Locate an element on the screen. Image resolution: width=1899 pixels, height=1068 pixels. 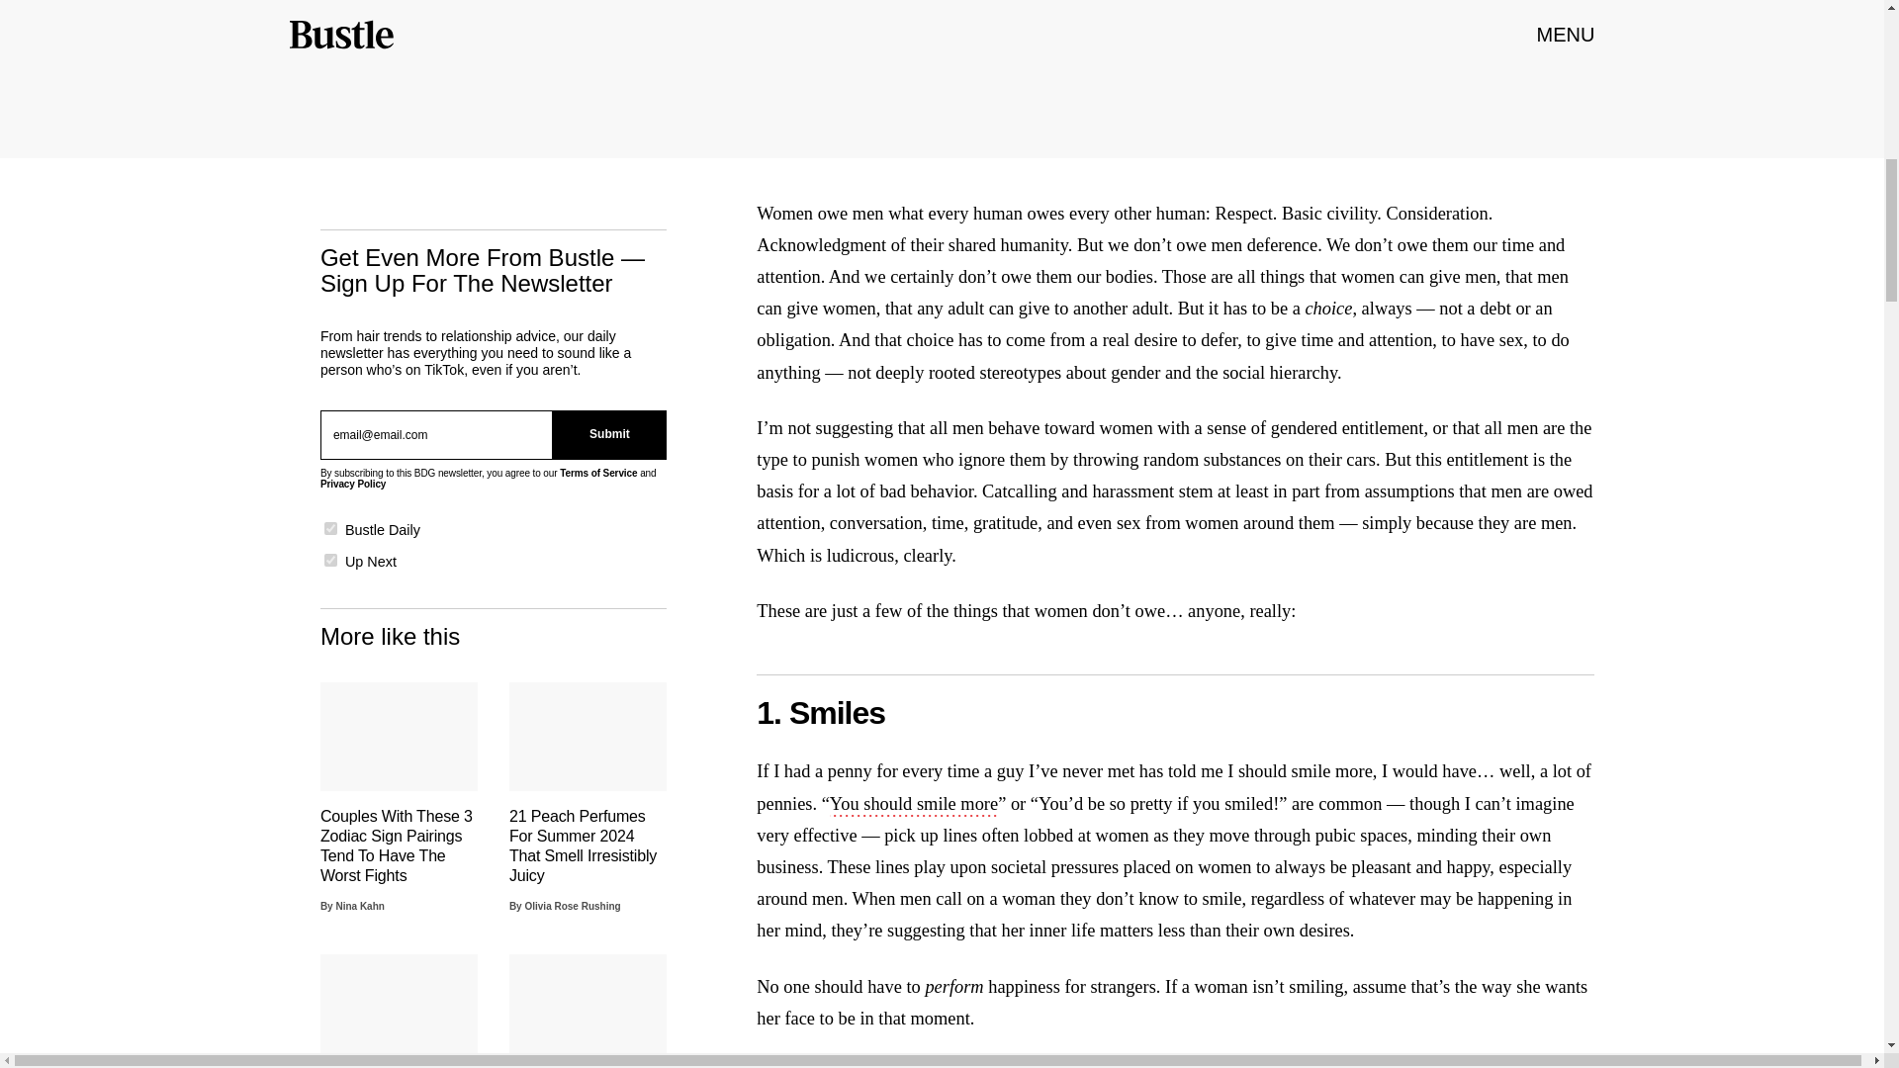
Submit is located at coordinates (609, 435).